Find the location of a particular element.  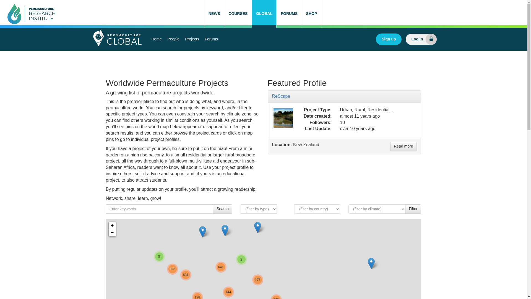

ReScape is located at coordinates (281, 96).